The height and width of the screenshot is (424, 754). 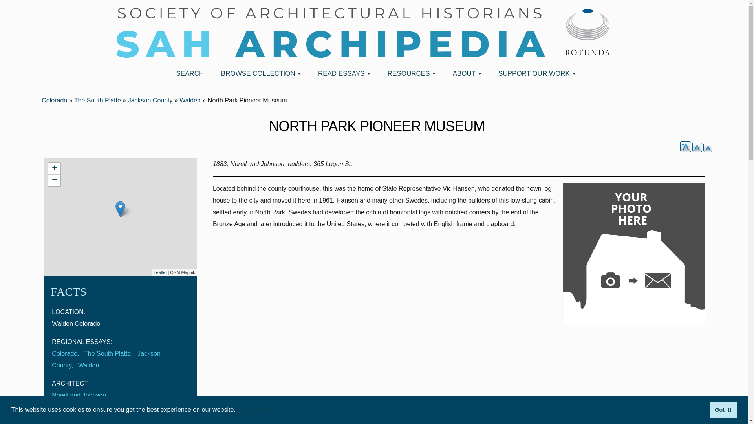 I want to click on The South Platte, so click(x=97, y=100).